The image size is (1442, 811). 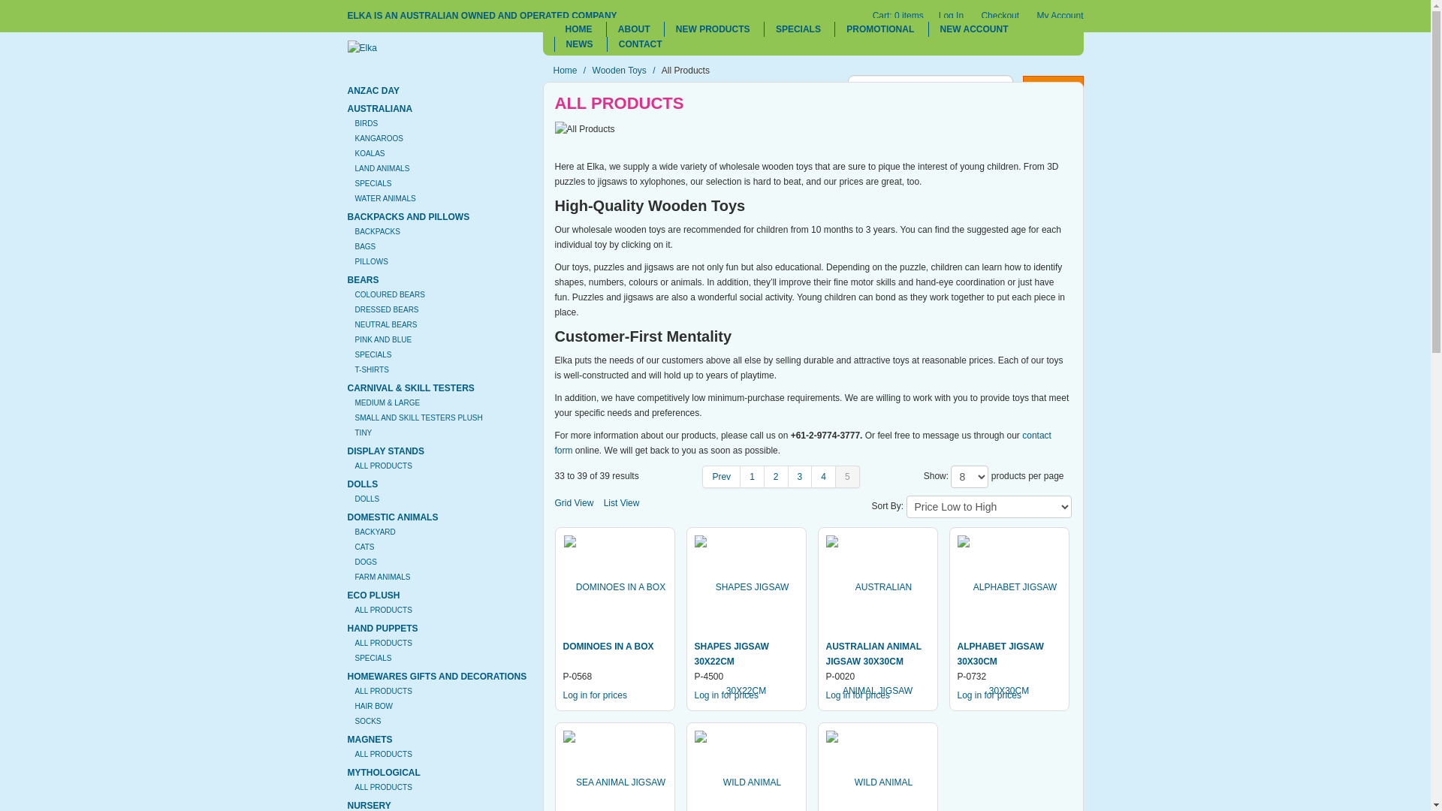 I want to click on TINY, so click(x=364, y=433).